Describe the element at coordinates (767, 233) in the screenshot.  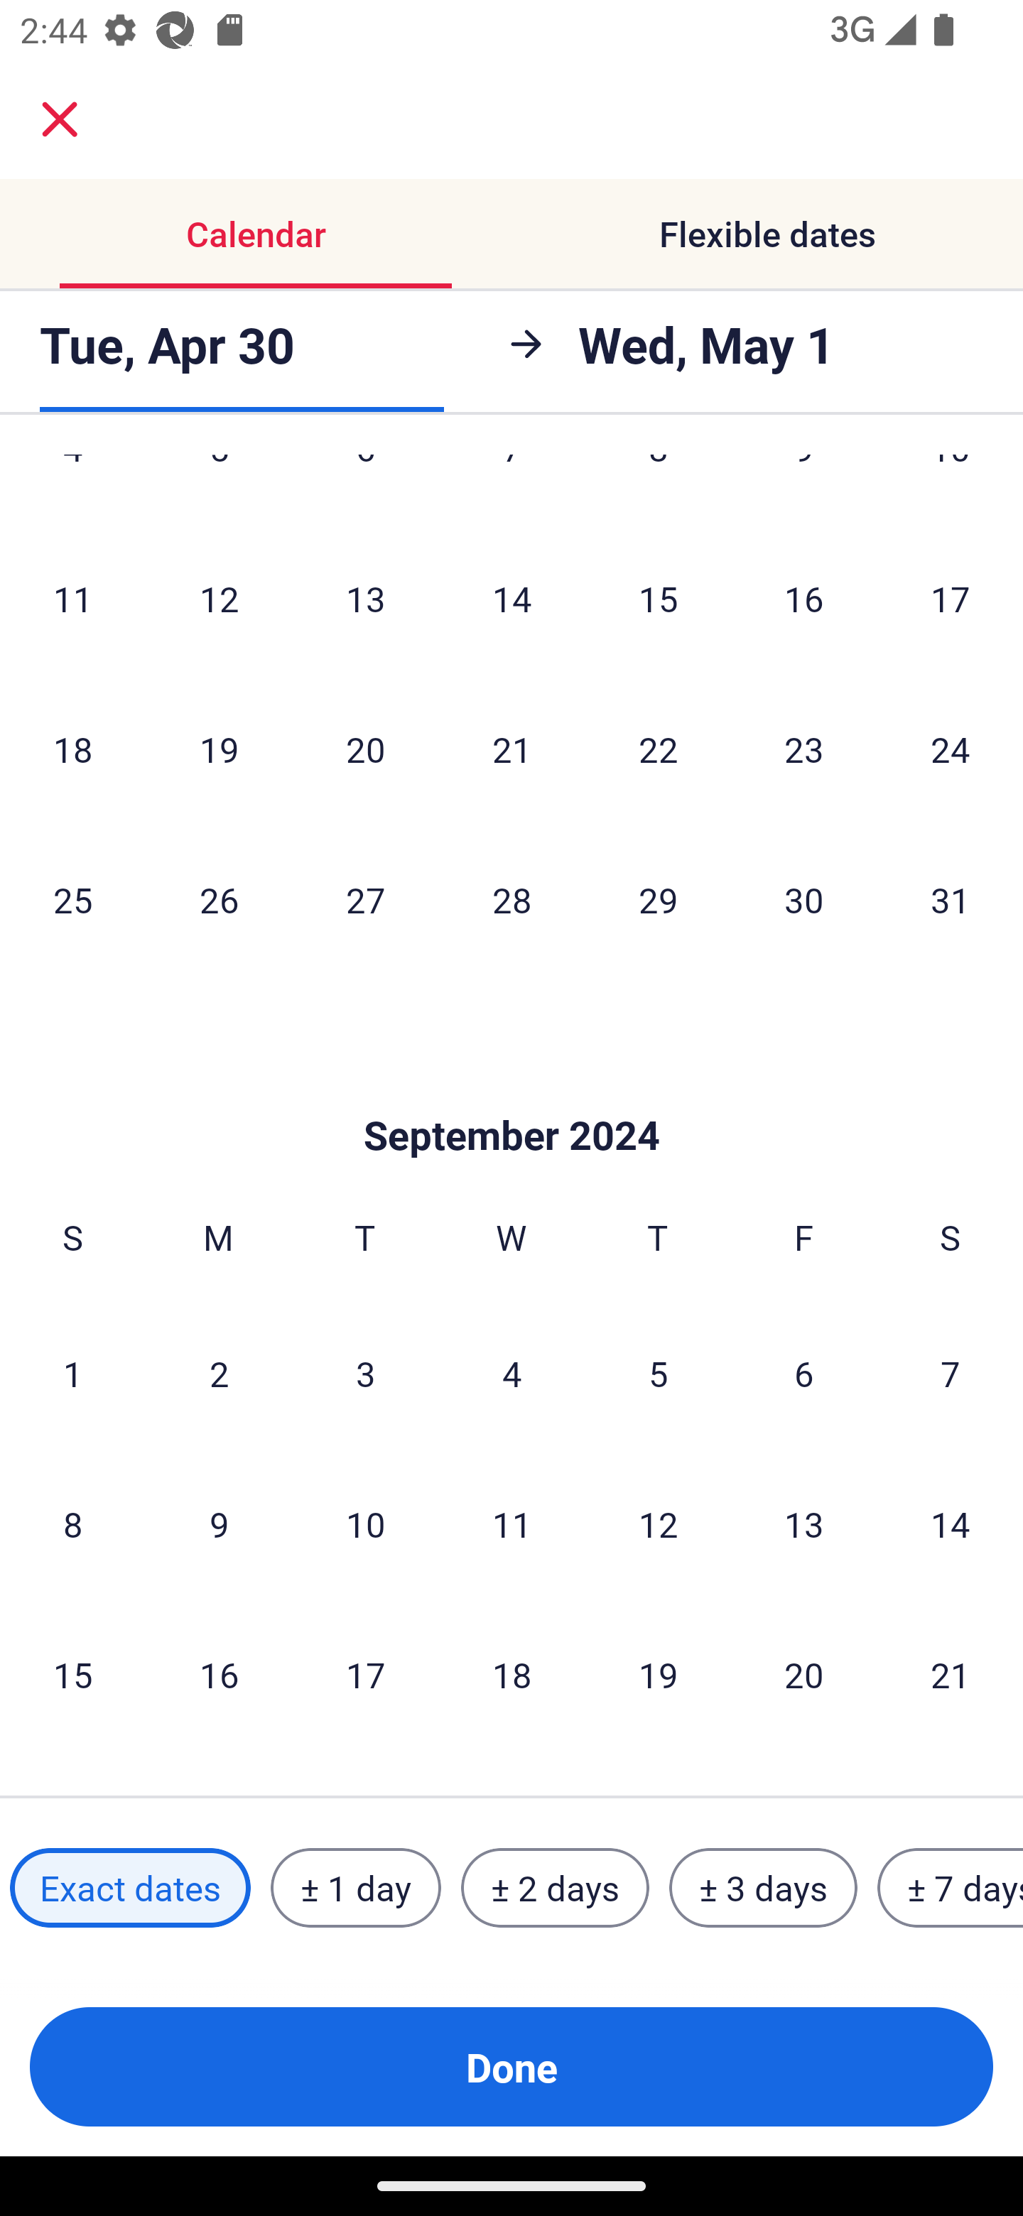
I see `Flexible dates` at that location.